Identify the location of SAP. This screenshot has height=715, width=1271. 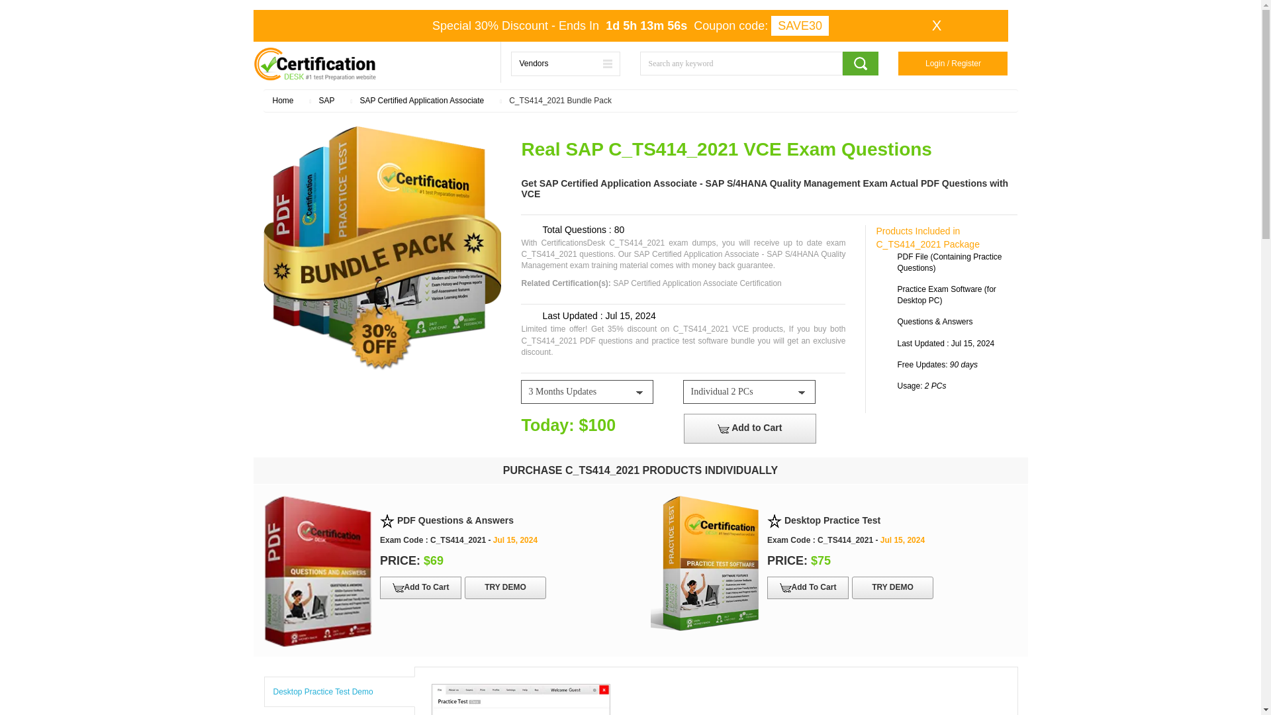
(326, 100).